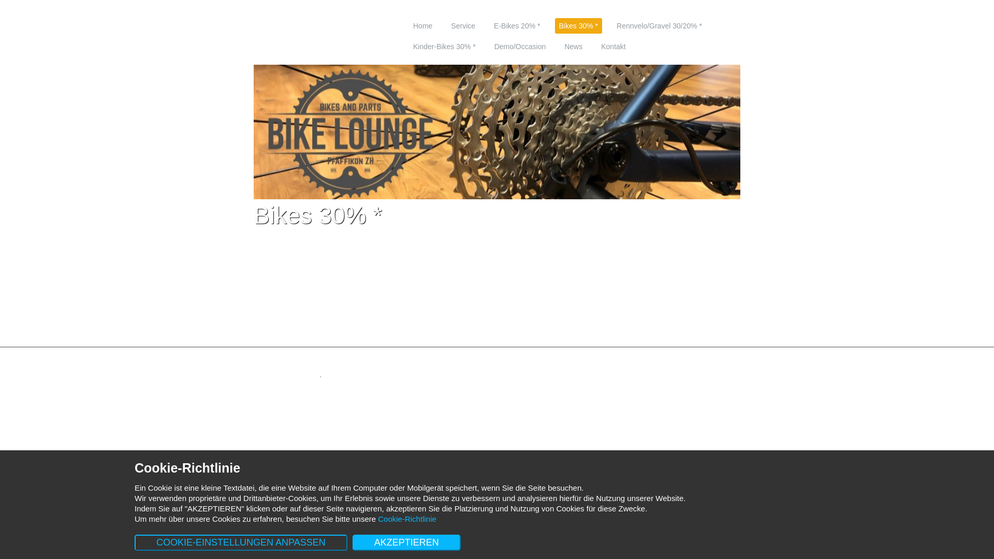 This screenshot has height=559, width=994. Describe the element at coordinates (499, 297) in the screenshot. I see `Shimano Deore 1 x 11` at that location.